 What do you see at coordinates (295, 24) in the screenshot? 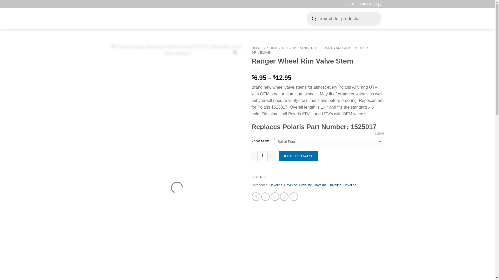
I see `Gallery` at bounding box center [295, 24].